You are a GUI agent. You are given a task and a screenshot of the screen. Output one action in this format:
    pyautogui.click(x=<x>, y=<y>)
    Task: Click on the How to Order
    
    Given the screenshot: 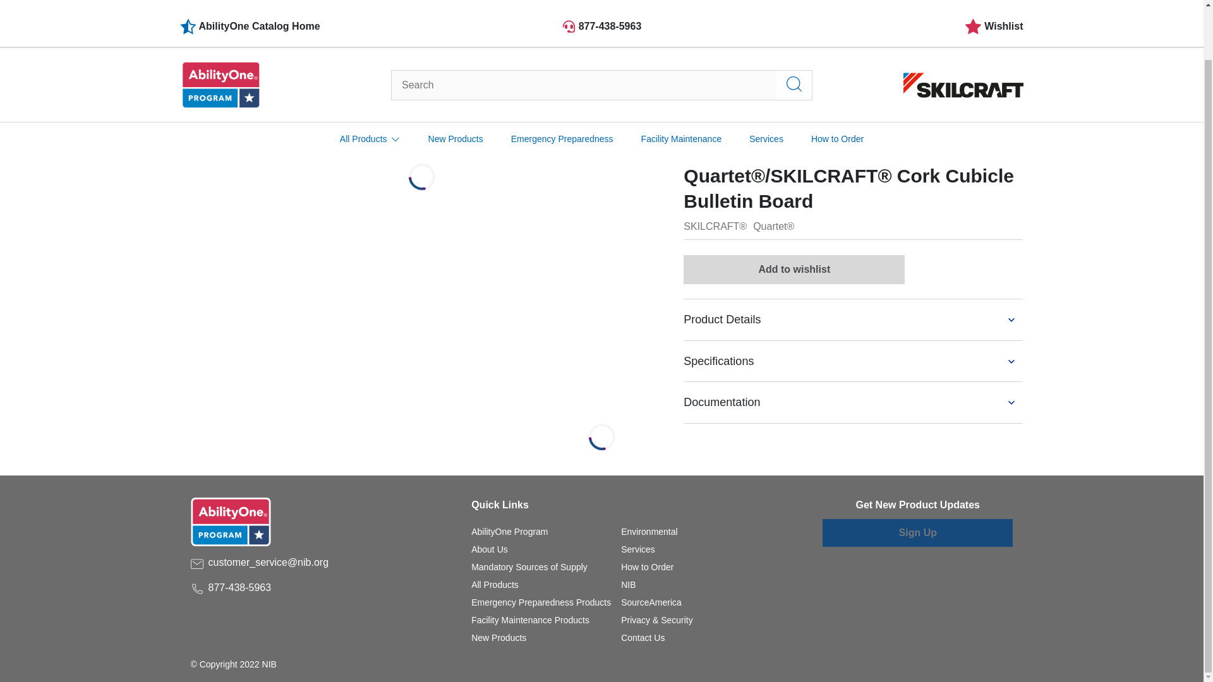 What is the action you would take?
    pyautogui.click(x=647, y=567)
    